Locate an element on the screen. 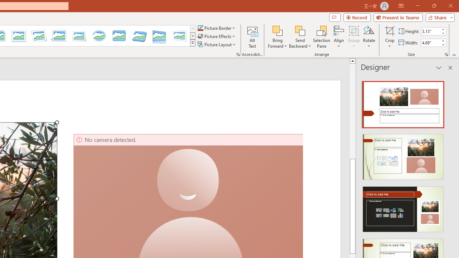  Size and Position... is located at coordinates (446, 54).